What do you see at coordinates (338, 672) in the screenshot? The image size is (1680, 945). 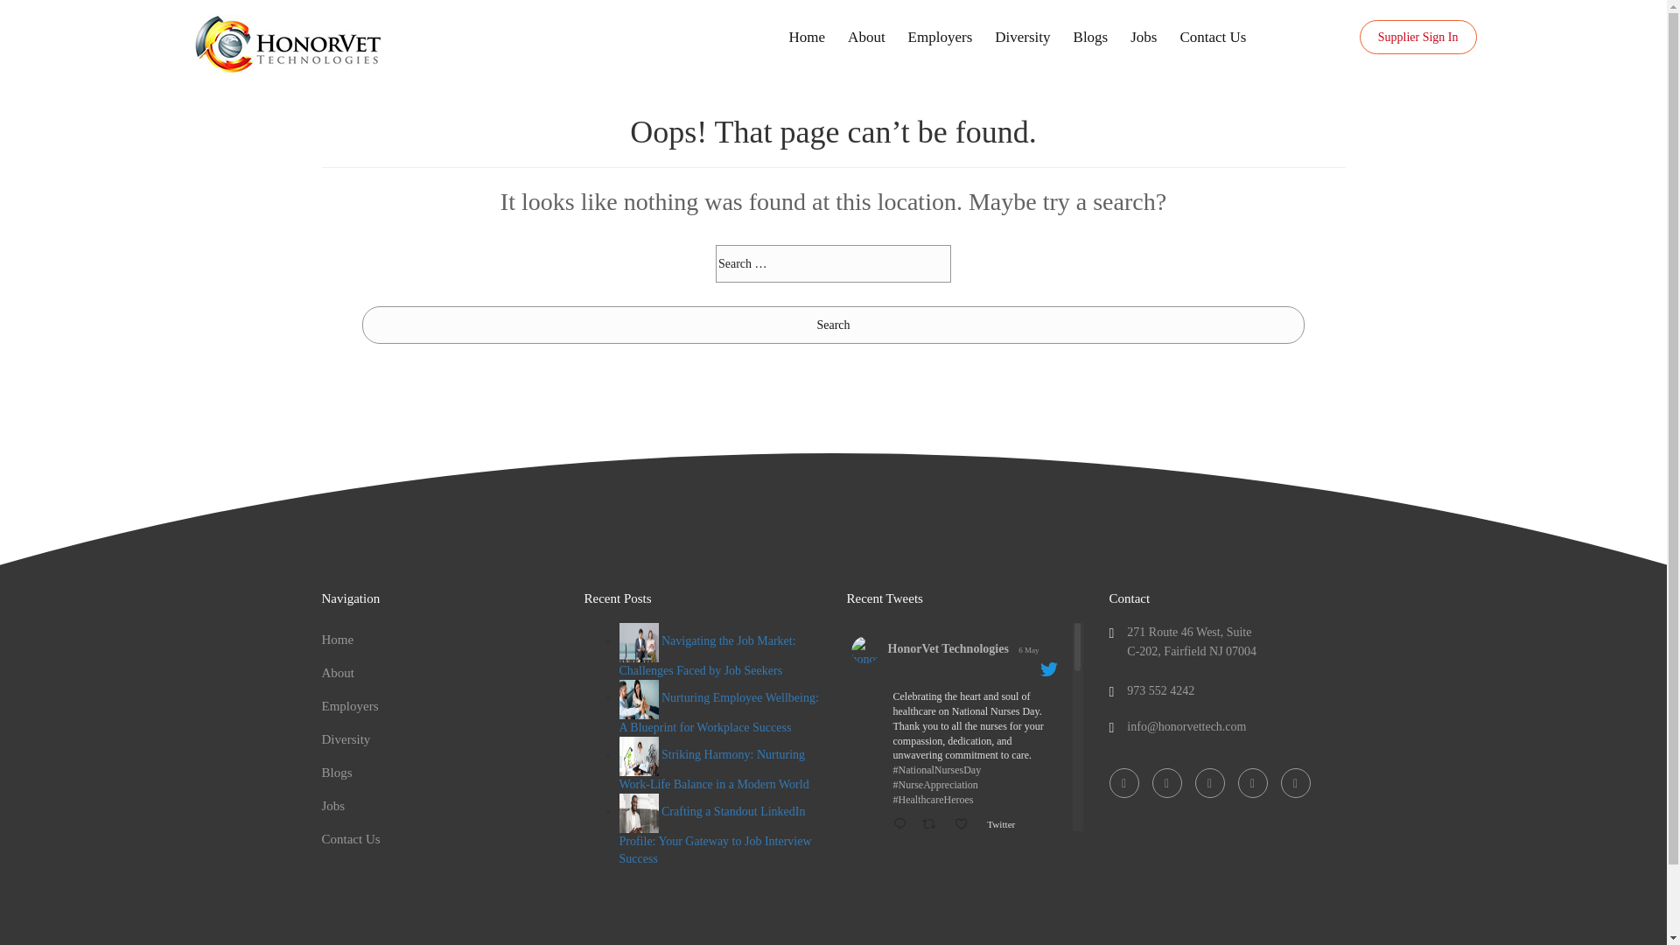 I see `About` at bounding box center [338, 672].